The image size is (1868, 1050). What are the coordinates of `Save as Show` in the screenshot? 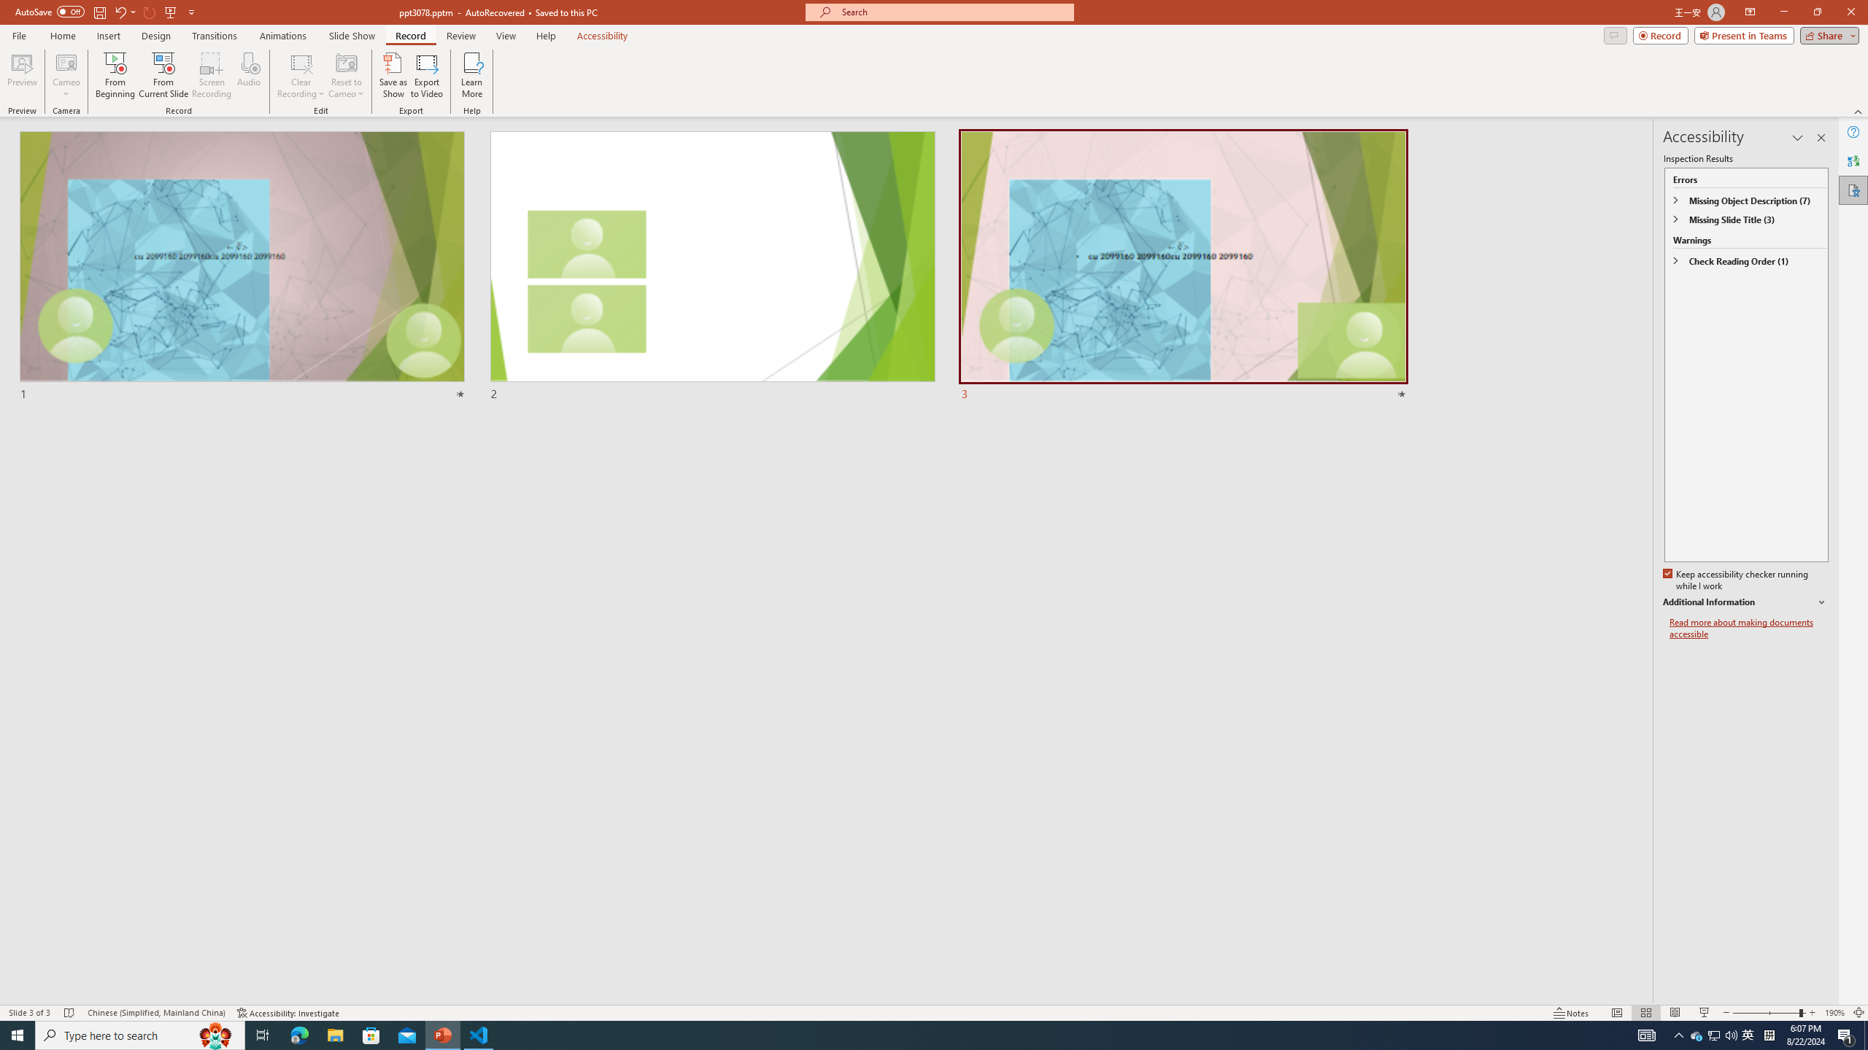 It's located at (393, 75).